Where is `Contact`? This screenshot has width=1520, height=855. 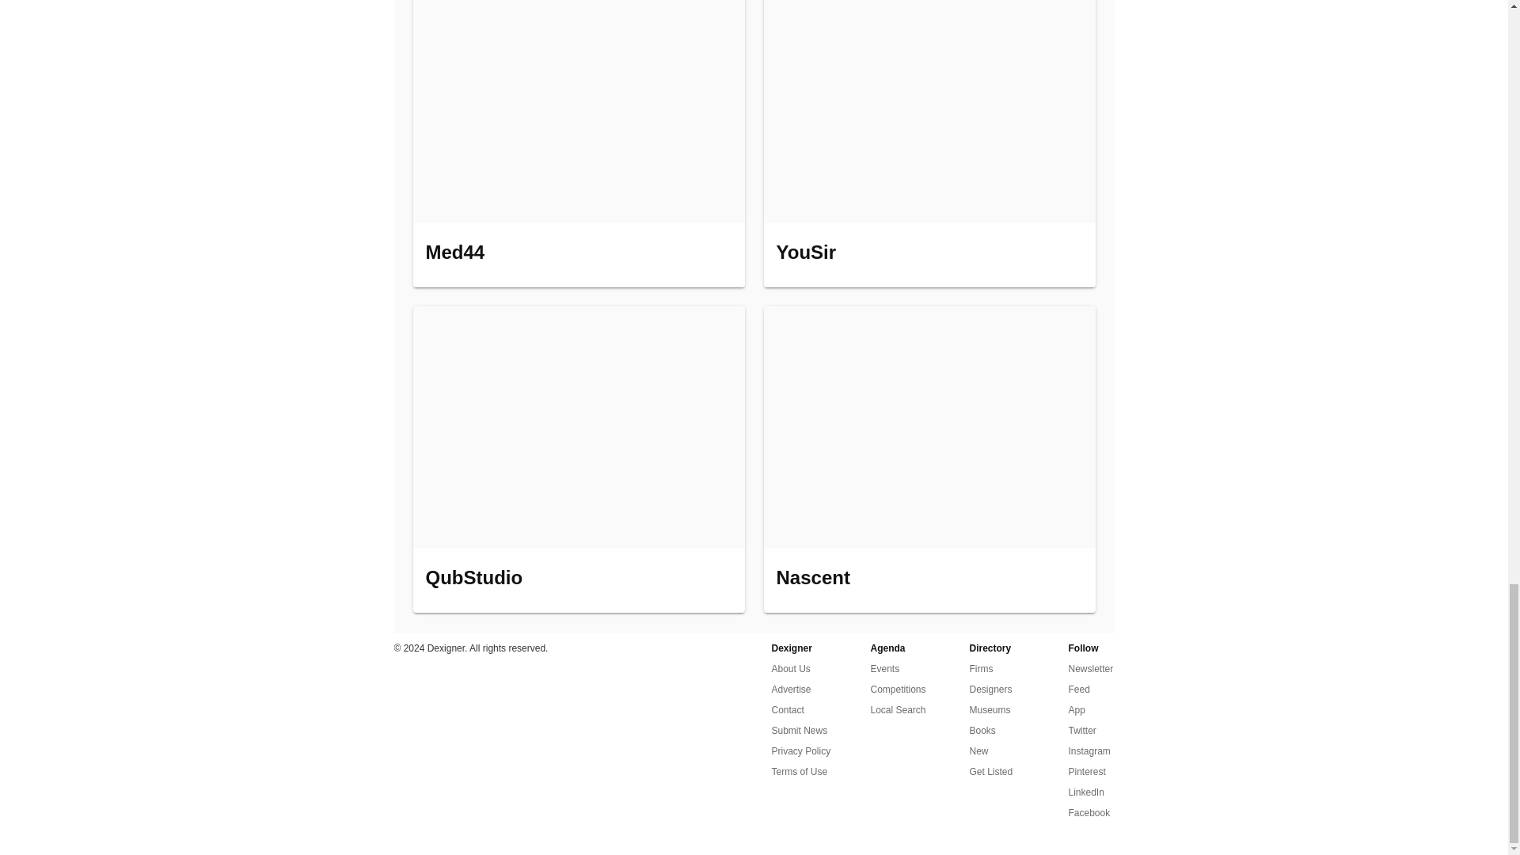
Contact is located at coordinates (787, 709).